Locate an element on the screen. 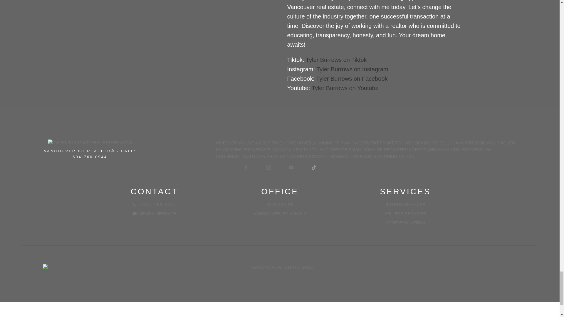 Image resolution: width=564 pixels, height=317 pixels. TikTok is located at coordinates (314, 168).